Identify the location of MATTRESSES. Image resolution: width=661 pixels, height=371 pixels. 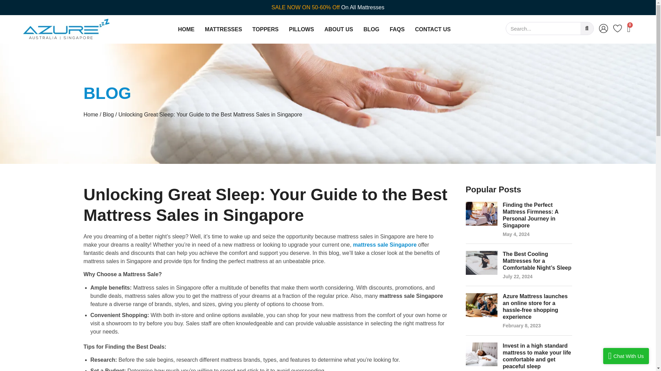
(223, 29).